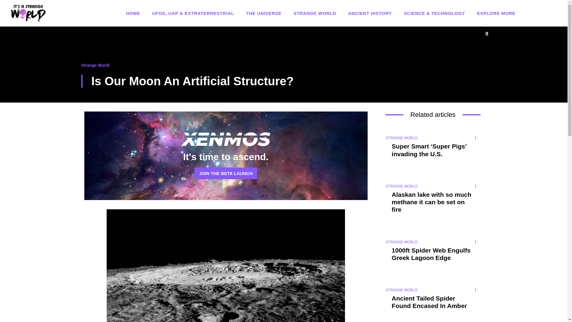  What do you see at coordinates (431, 254) in the screenshot?
I see `1000ft Spider Web Engulfs Greek Lagoon Edge` at bounding box center [431, 254].